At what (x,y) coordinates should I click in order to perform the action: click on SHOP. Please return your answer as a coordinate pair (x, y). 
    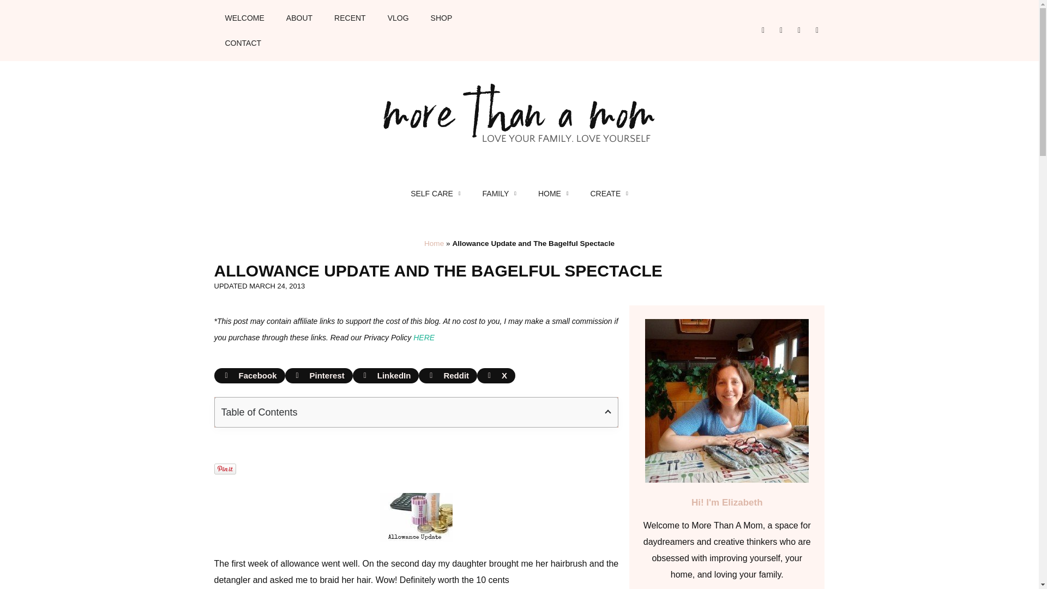
    Looking at the image, I should click on (442, 17).